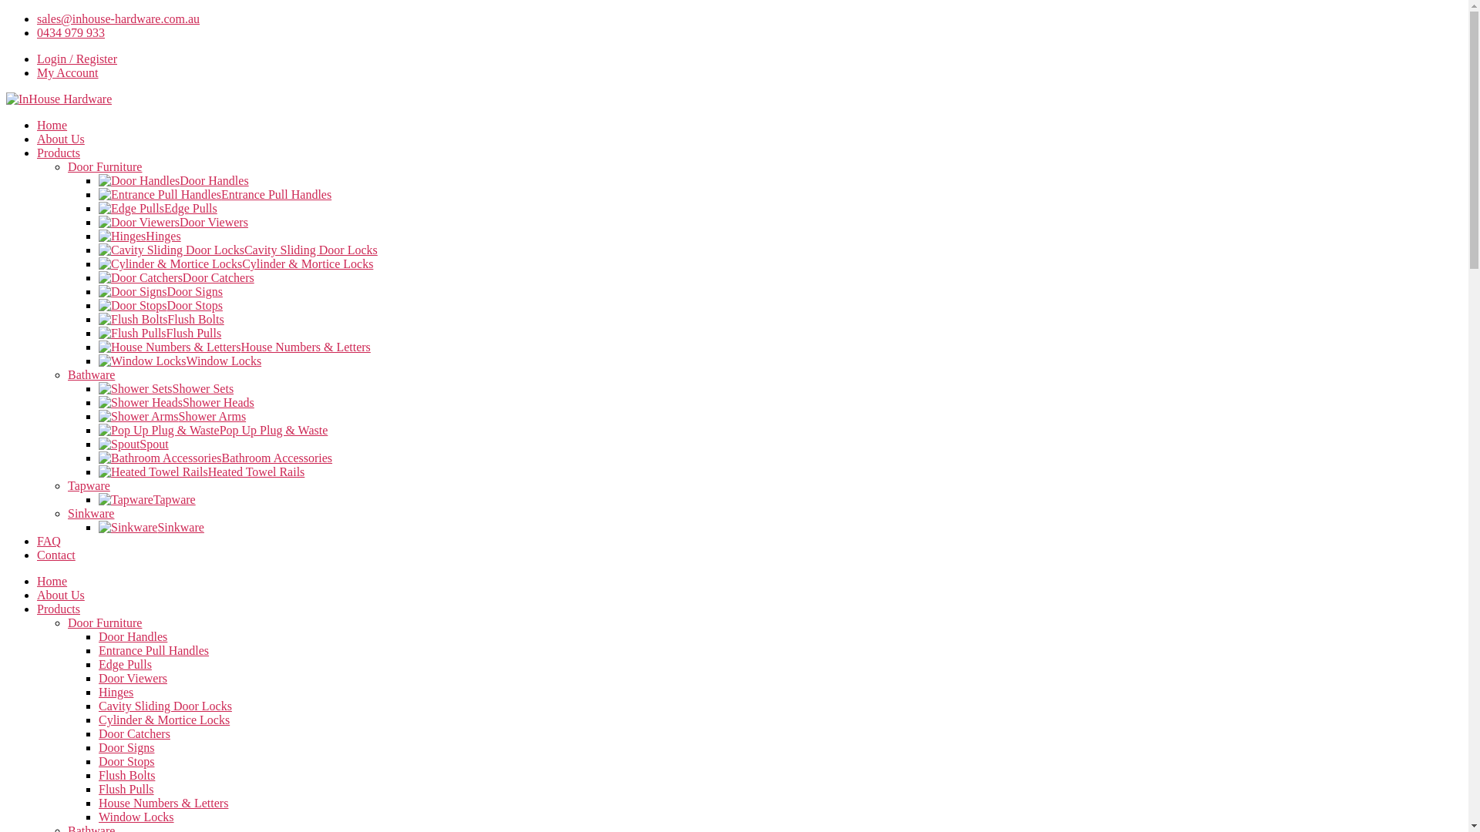  Describe the element at coordinates (119, 18) in the screenshot. I see `sales@inhouse-hardware.com.au` at that location.